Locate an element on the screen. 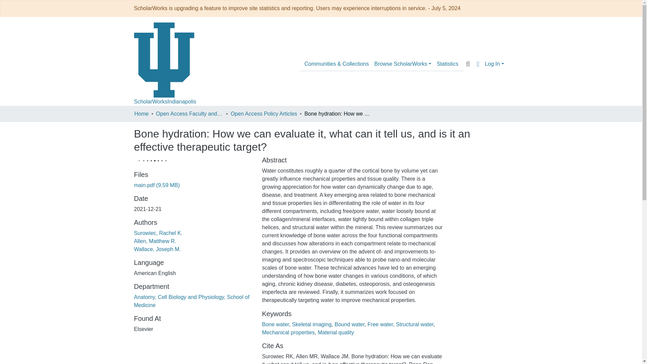 This screenshot has width=647, height=364. Browse ScholarWorks is located at coordinates (403, 64).